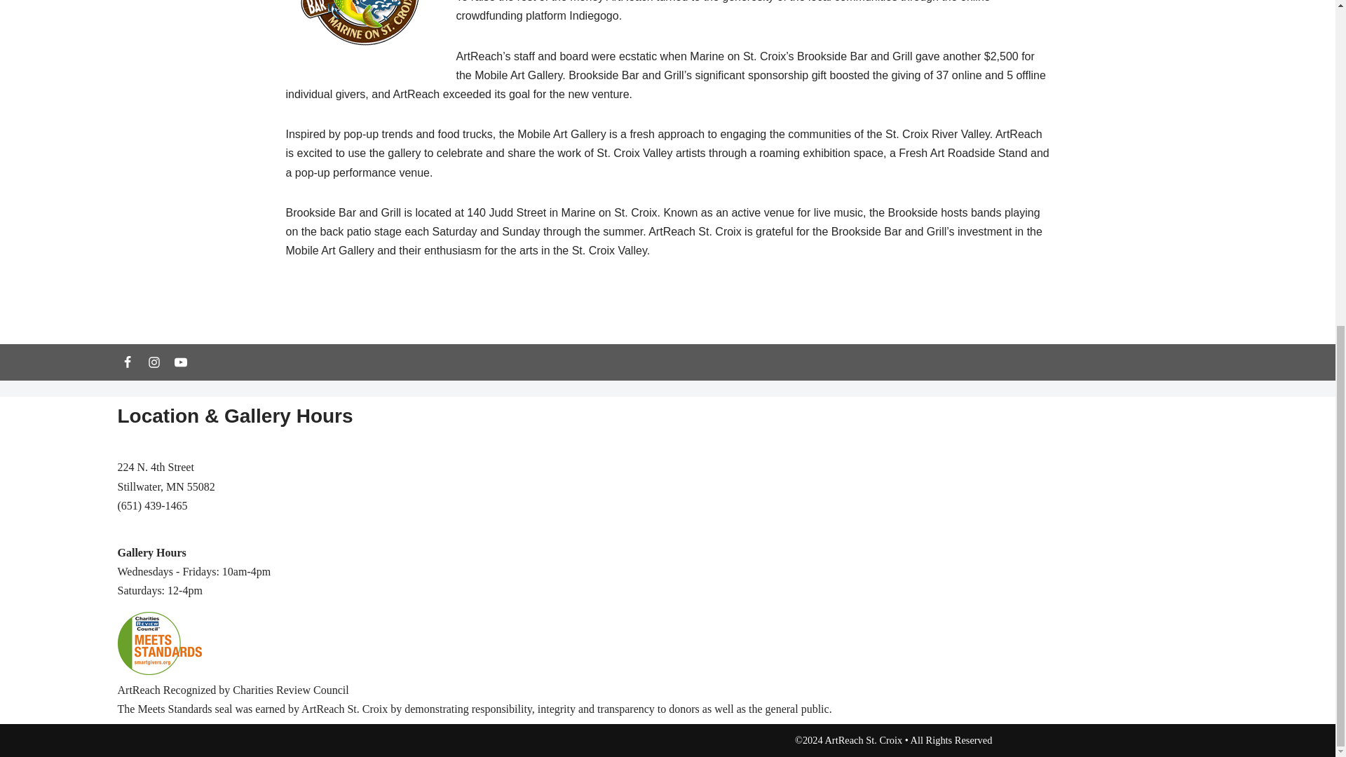 The image size is (1346, 757). What do you see at coordinates (181, 362) in the screenshot?
I see `Youtube` at bounding box center [181, 362].